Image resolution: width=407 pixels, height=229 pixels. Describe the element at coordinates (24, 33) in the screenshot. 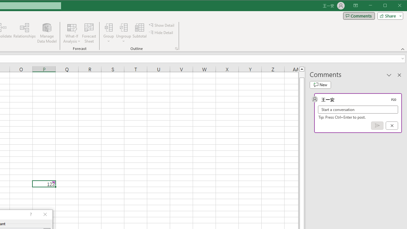

I see `Relationships` at that location.